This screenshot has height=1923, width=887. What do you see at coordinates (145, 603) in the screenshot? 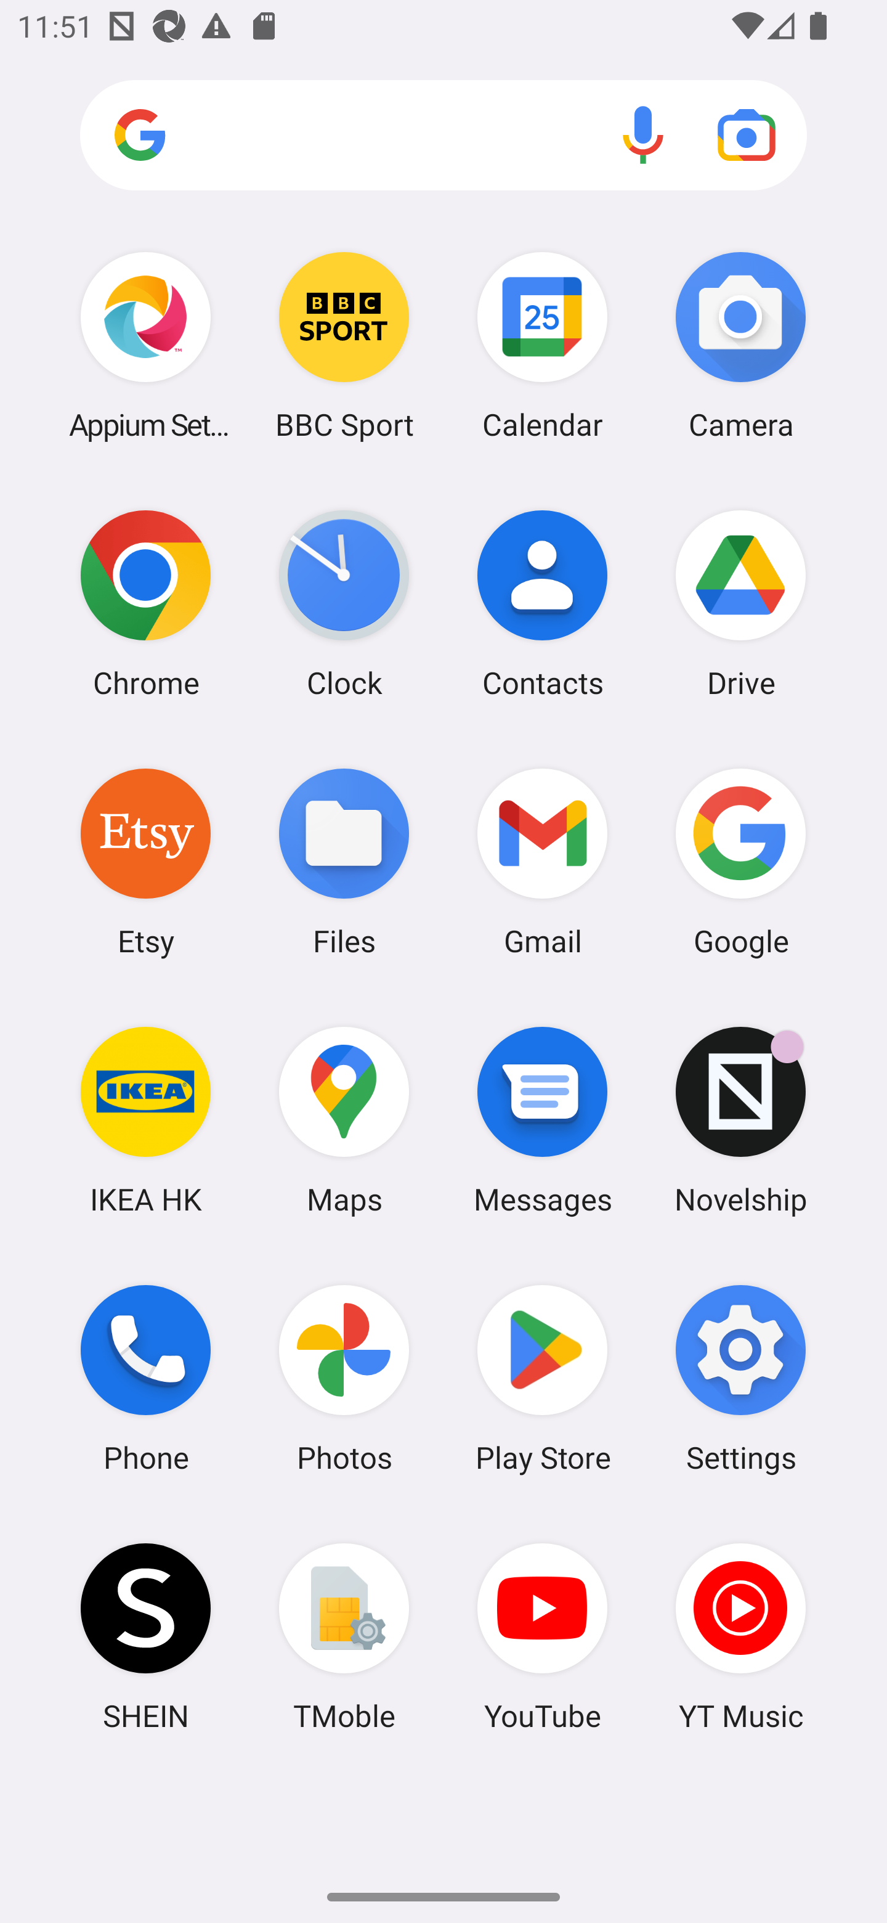
I see `Chrome` at bounding box center [145, 603].